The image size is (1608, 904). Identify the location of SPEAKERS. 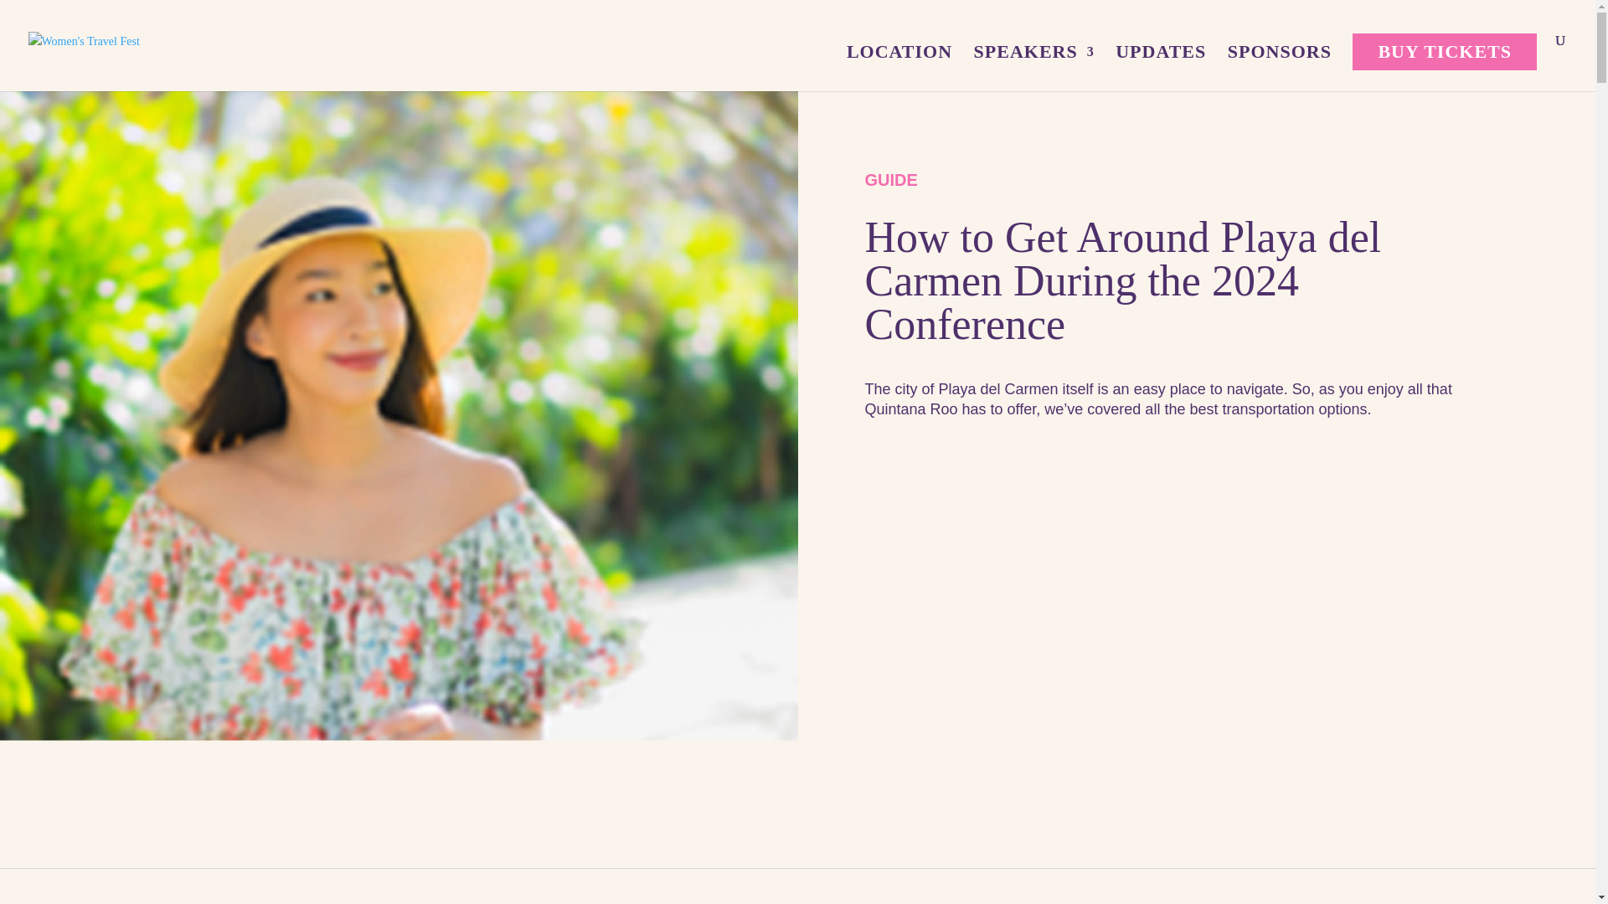
(1034, 69).